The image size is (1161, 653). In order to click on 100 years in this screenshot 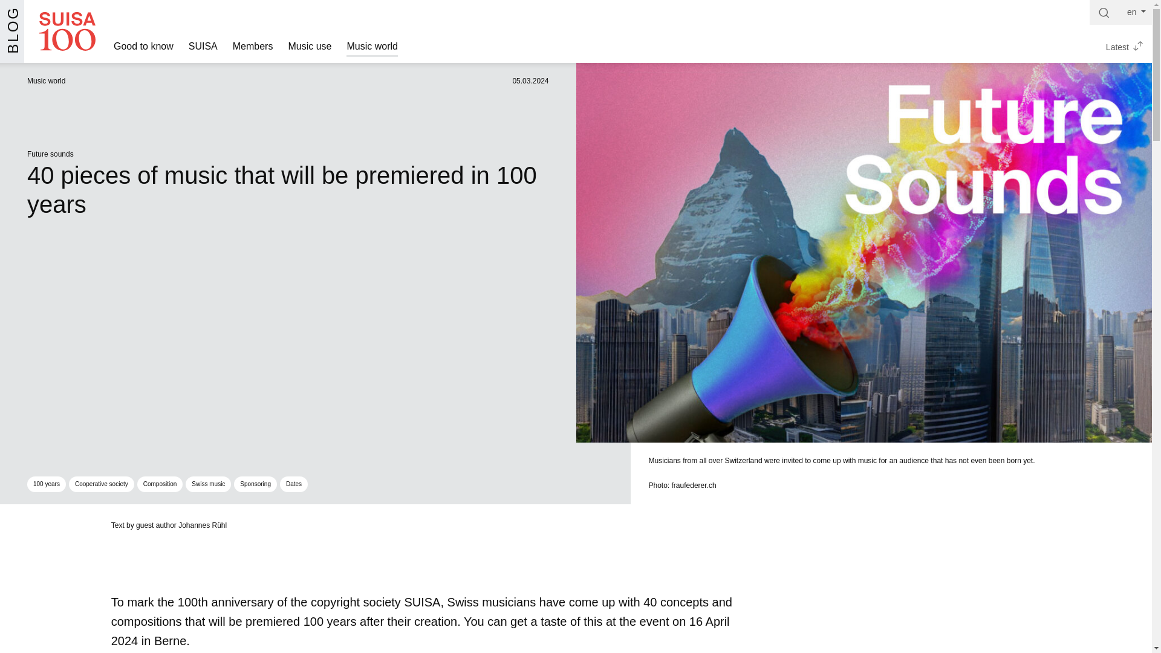, I will do `click(46, 484)`.